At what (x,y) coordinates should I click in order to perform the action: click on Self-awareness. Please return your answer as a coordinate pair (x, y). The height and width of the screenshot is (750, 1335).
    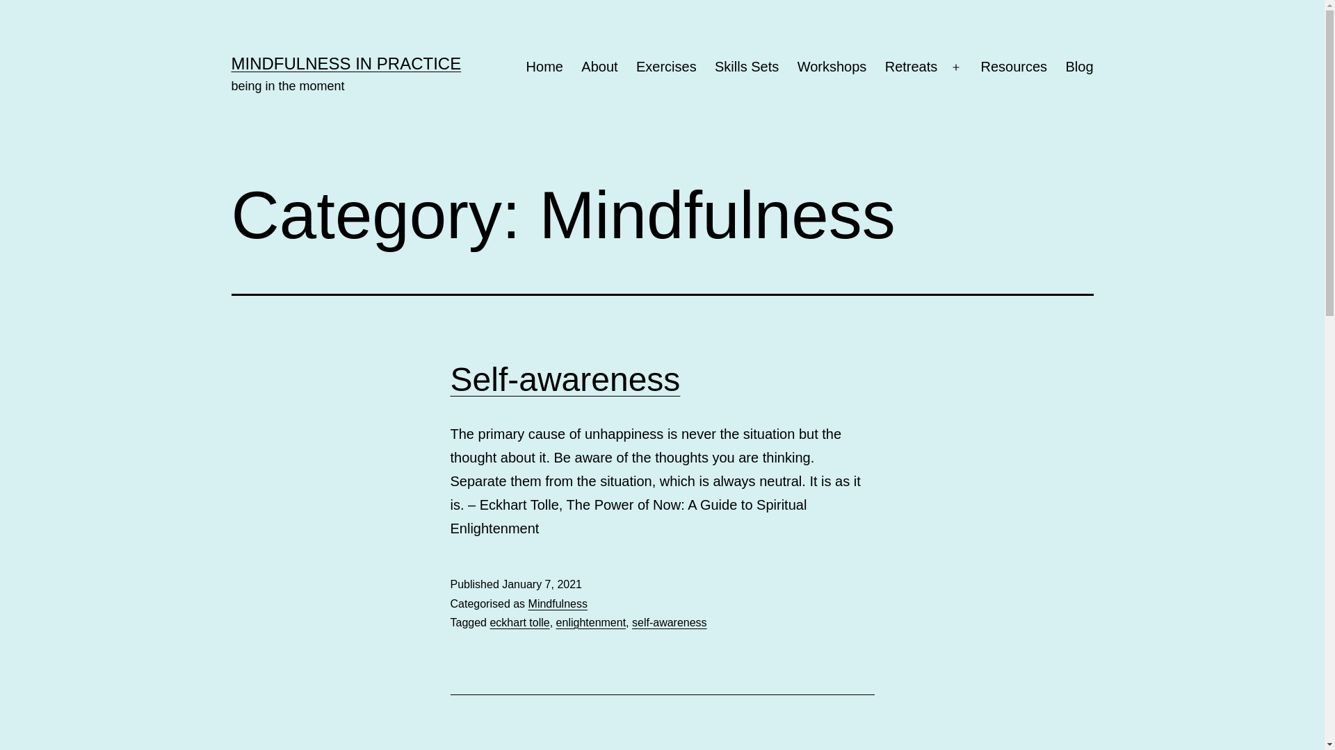
    Looking at the image, I should click on (566, 379).